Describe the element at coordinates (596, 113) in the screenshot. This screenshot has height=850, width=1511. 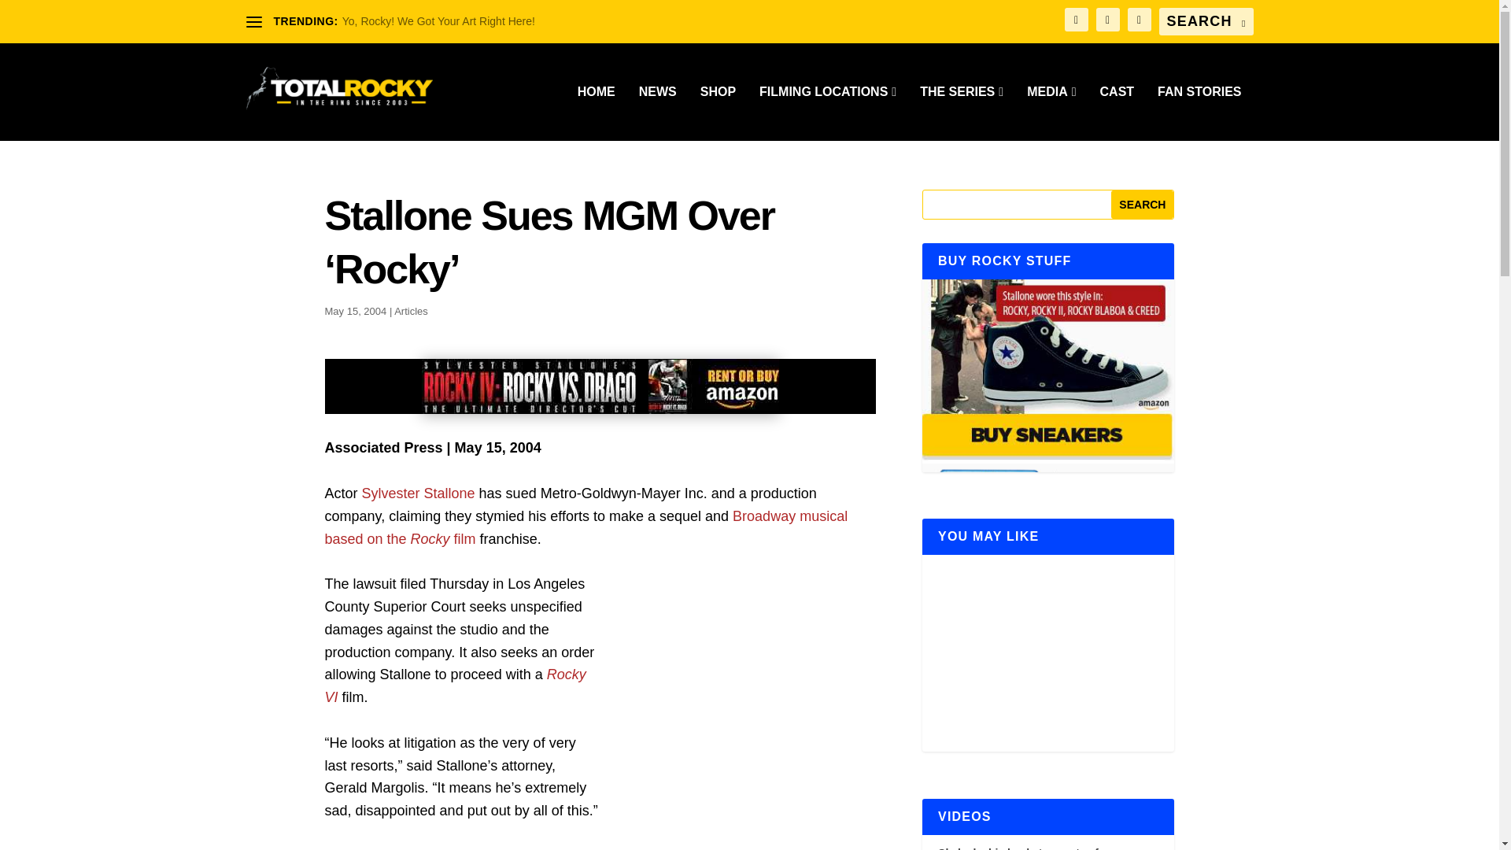
I see `HOME` at that location.